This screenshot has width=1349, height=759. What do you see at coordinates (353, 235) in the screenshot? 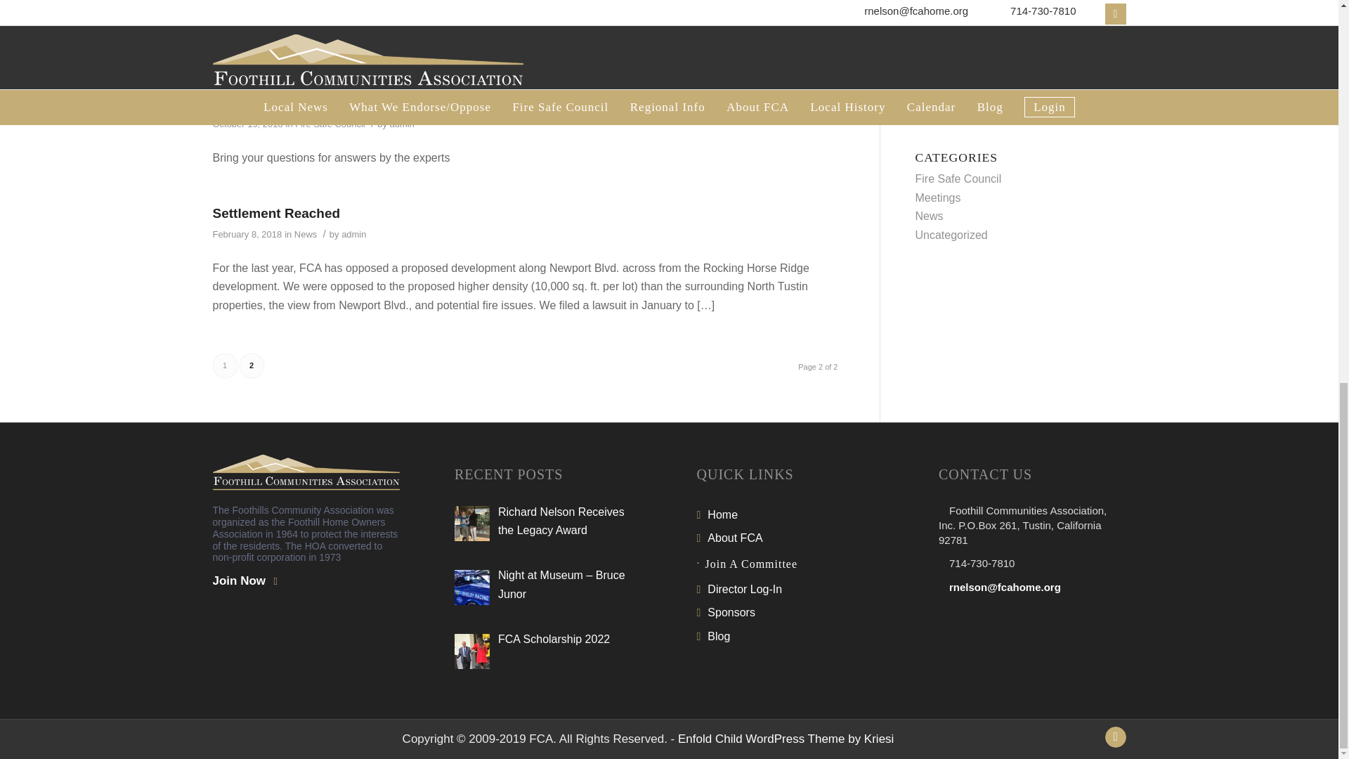
I see `Posts by admin` at bounding box center [353, 235].